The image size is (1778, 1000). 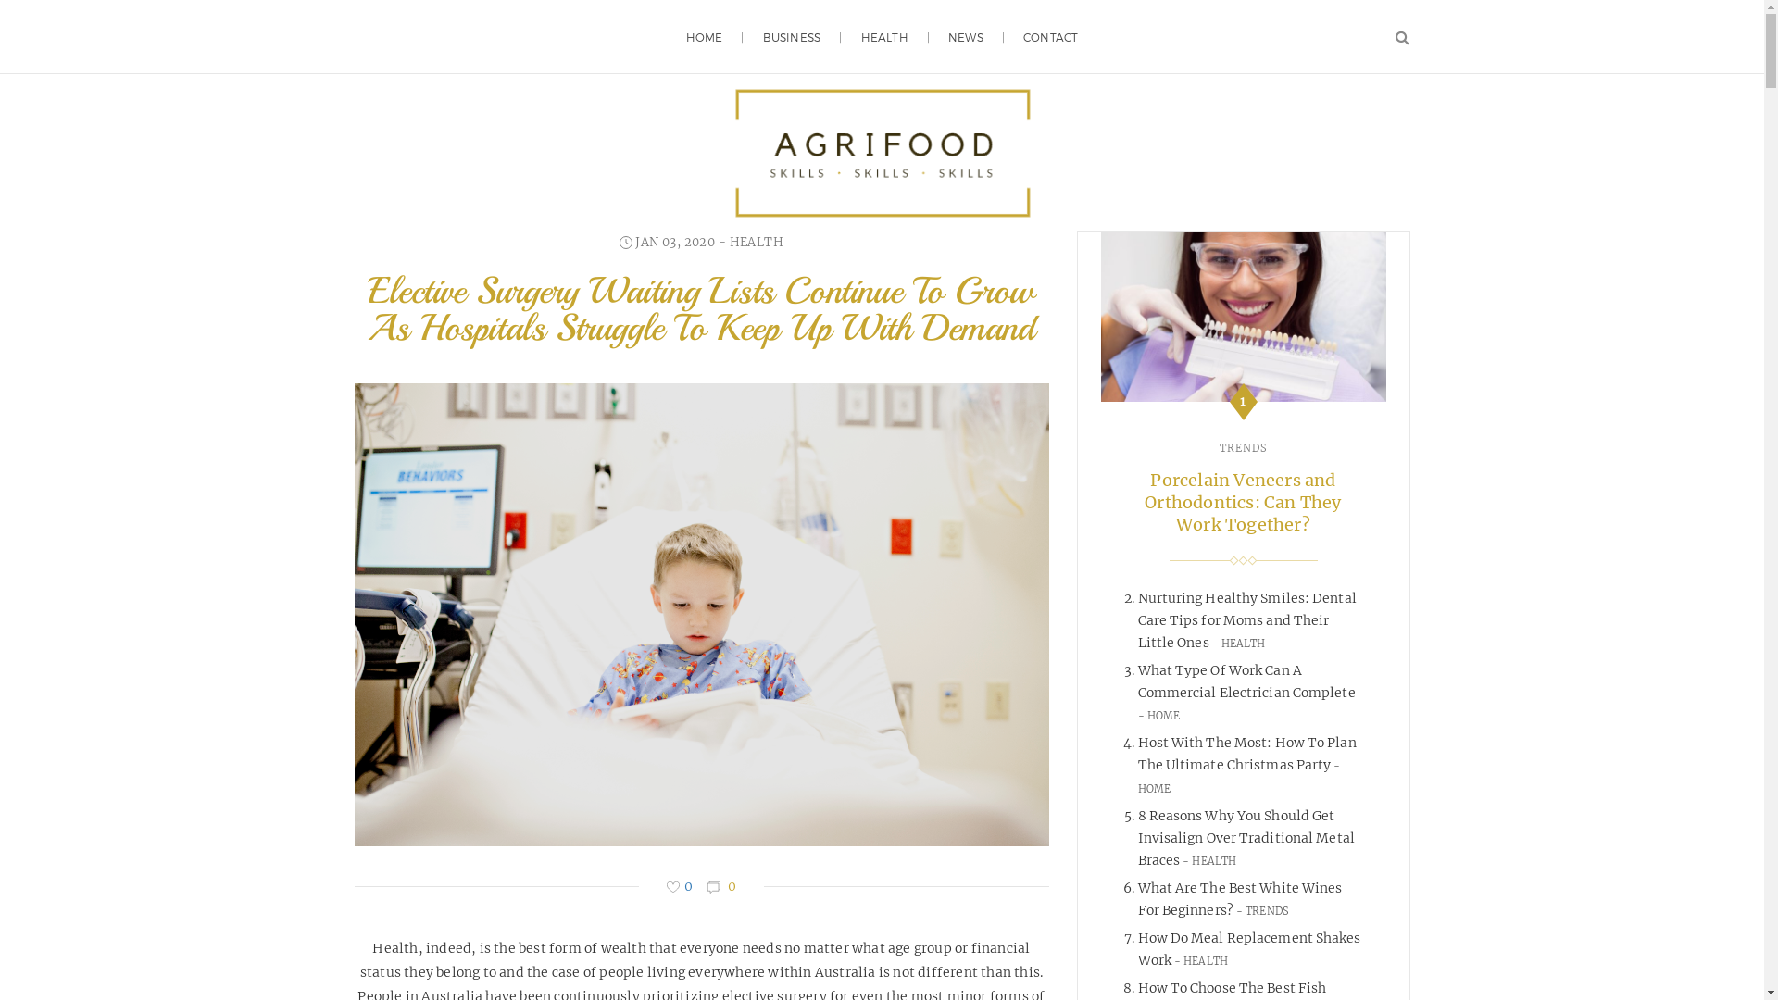 I want to click on HEALTH, so click(x=1209, y=861).